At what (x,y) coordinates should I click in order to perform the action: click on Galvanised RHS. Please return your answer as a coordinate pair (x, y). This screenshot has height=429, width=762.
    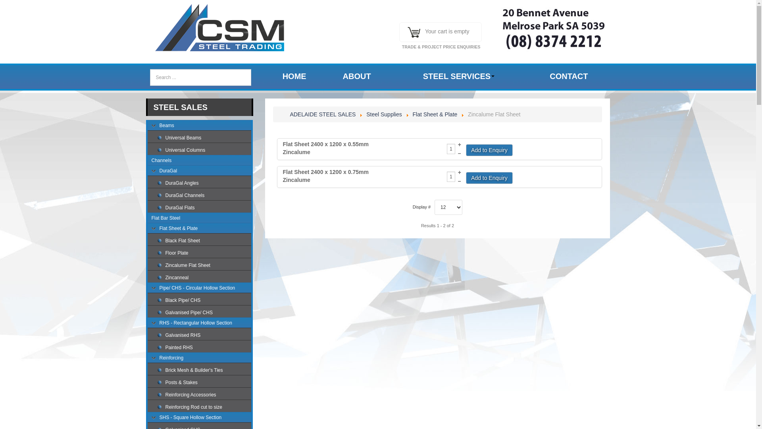
    Looking at the image, I should click on (204, 336).